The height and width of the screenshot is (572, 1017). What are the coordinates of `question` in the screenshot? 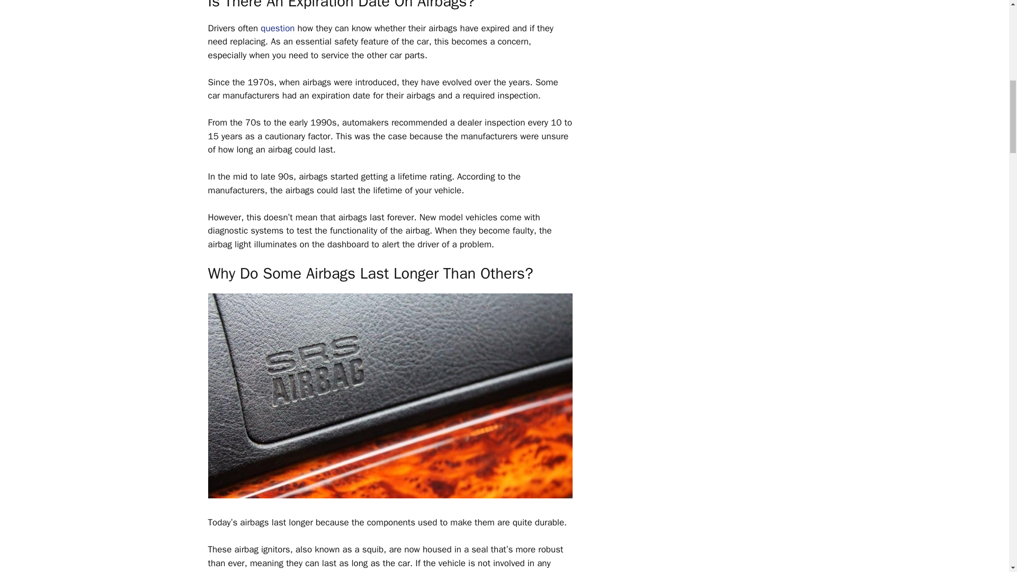 It's located at (278, 28).